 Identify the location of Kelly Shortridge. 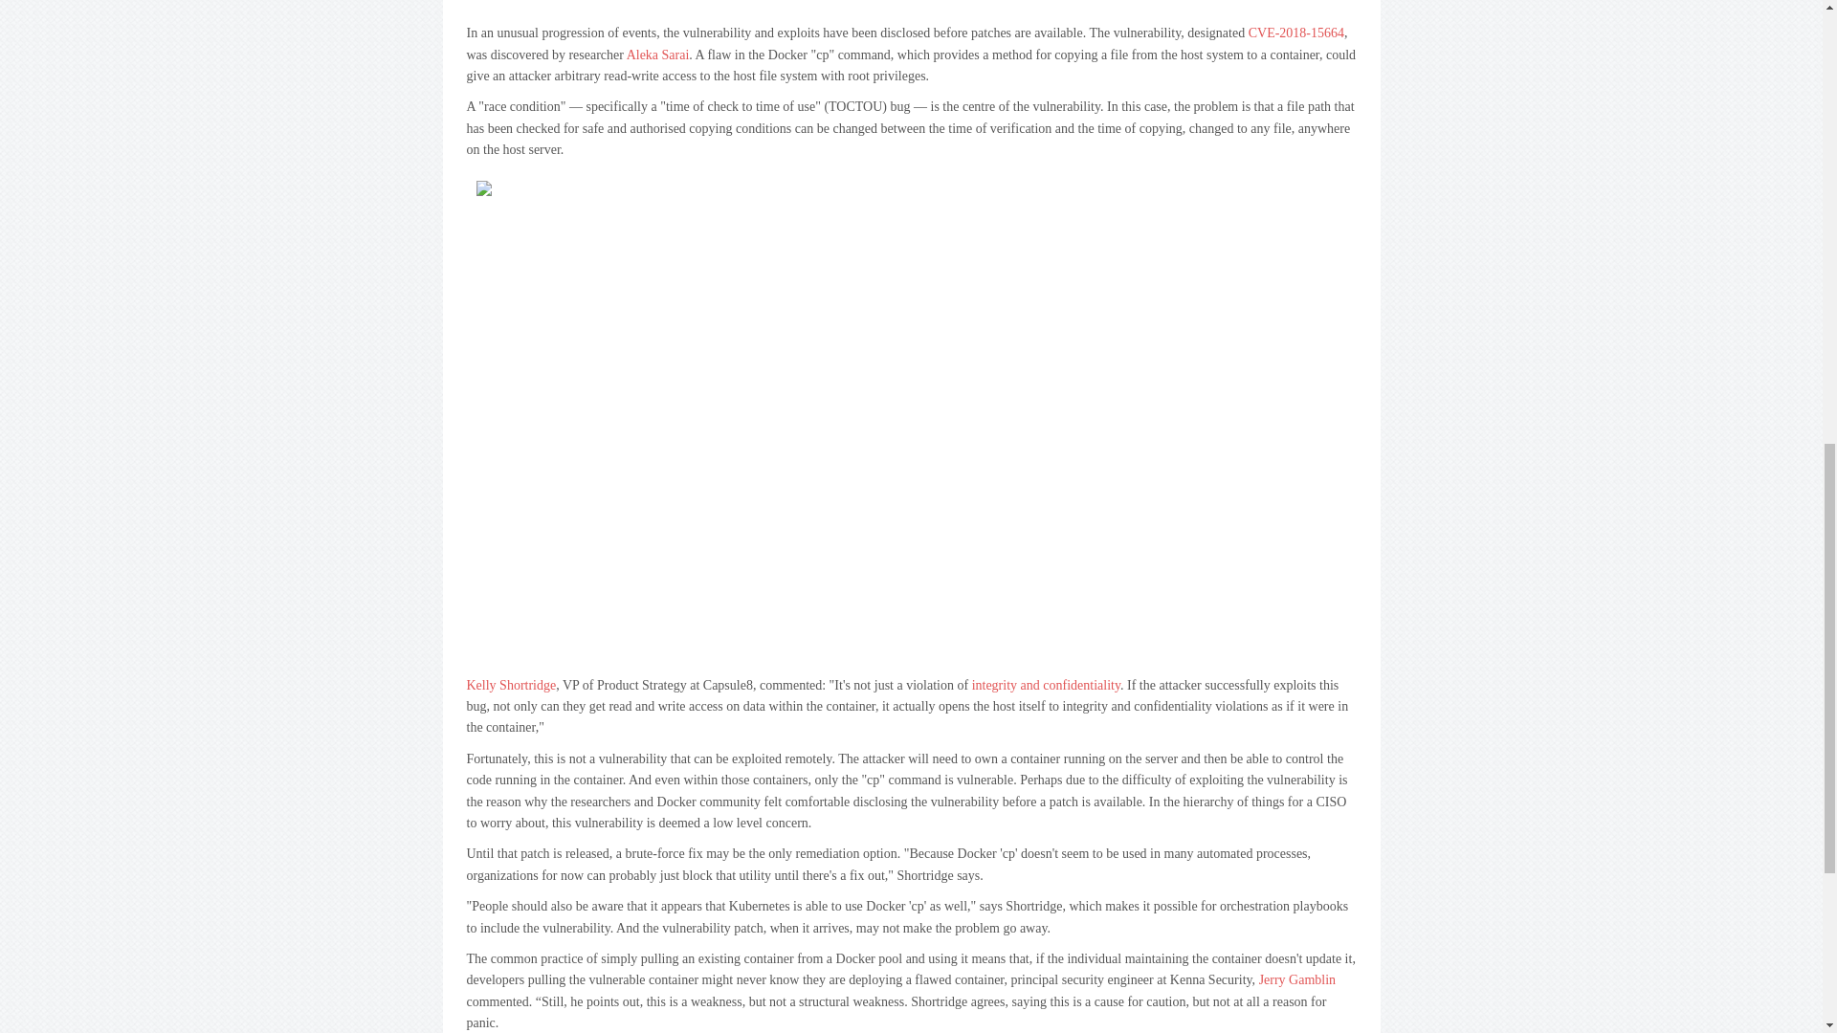
(511, 685).